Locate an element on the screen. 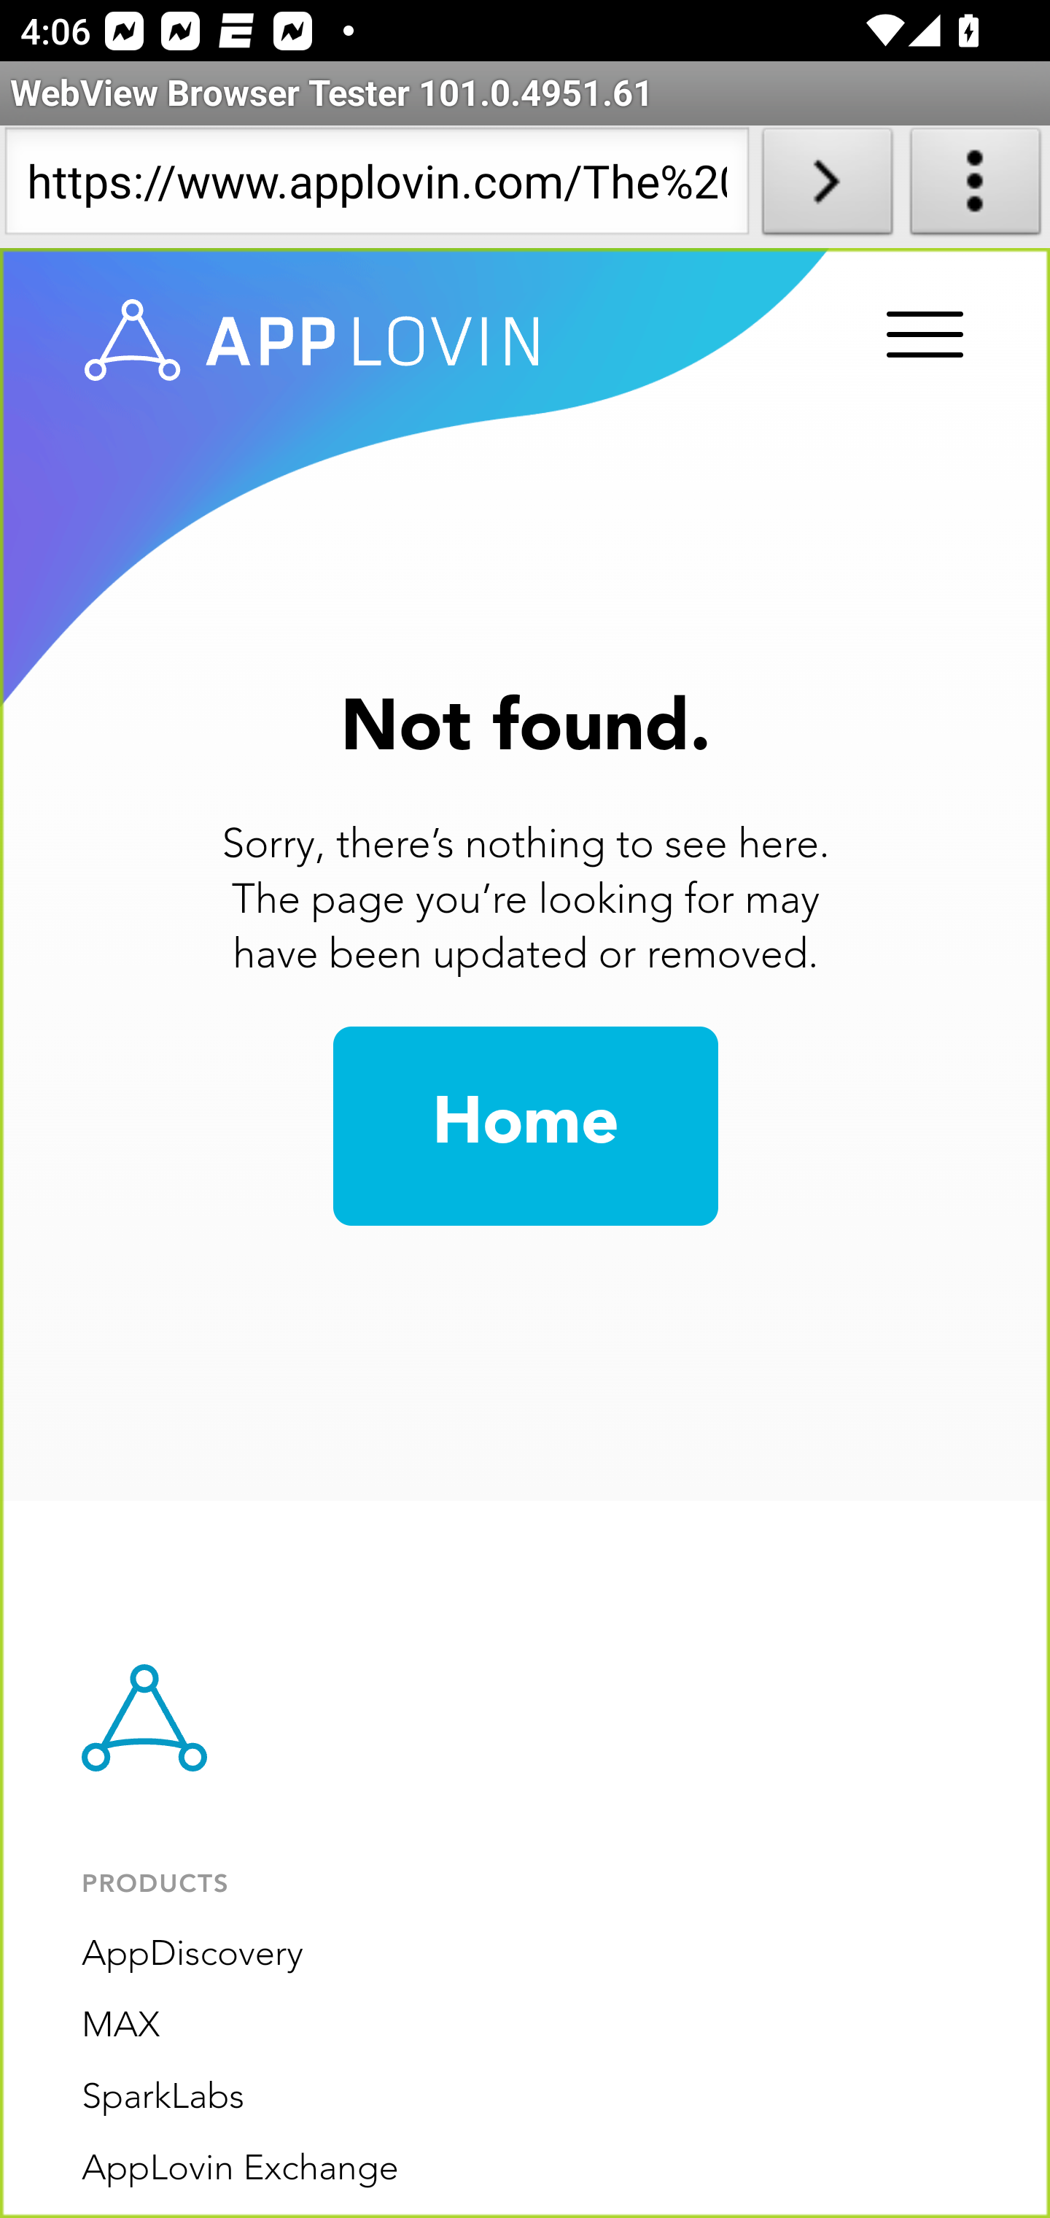 This screenshot has height=2218, width=1050. MAX is located at coordinates (121, 2025).